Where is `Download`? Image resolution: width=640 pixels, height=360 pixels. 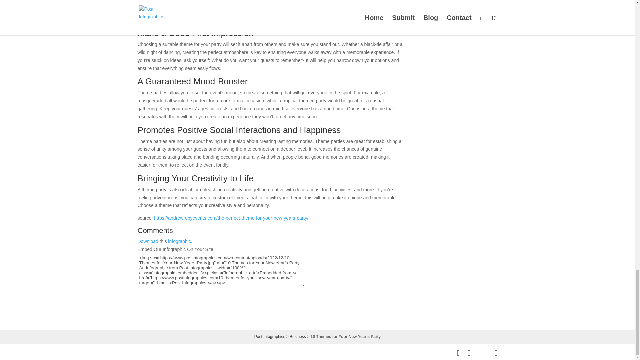 Download is located at coordinates (148, 241).